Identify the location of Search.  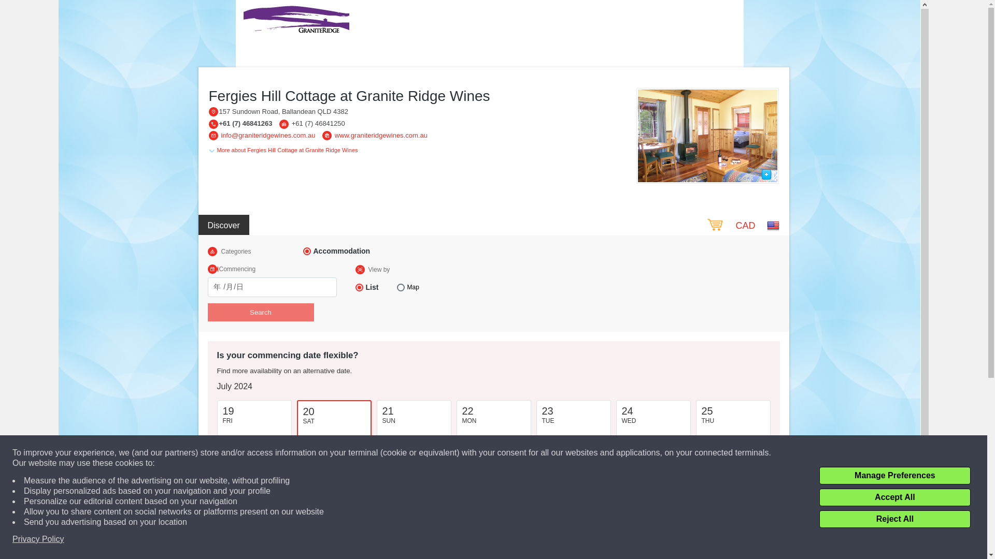
(260, 313).